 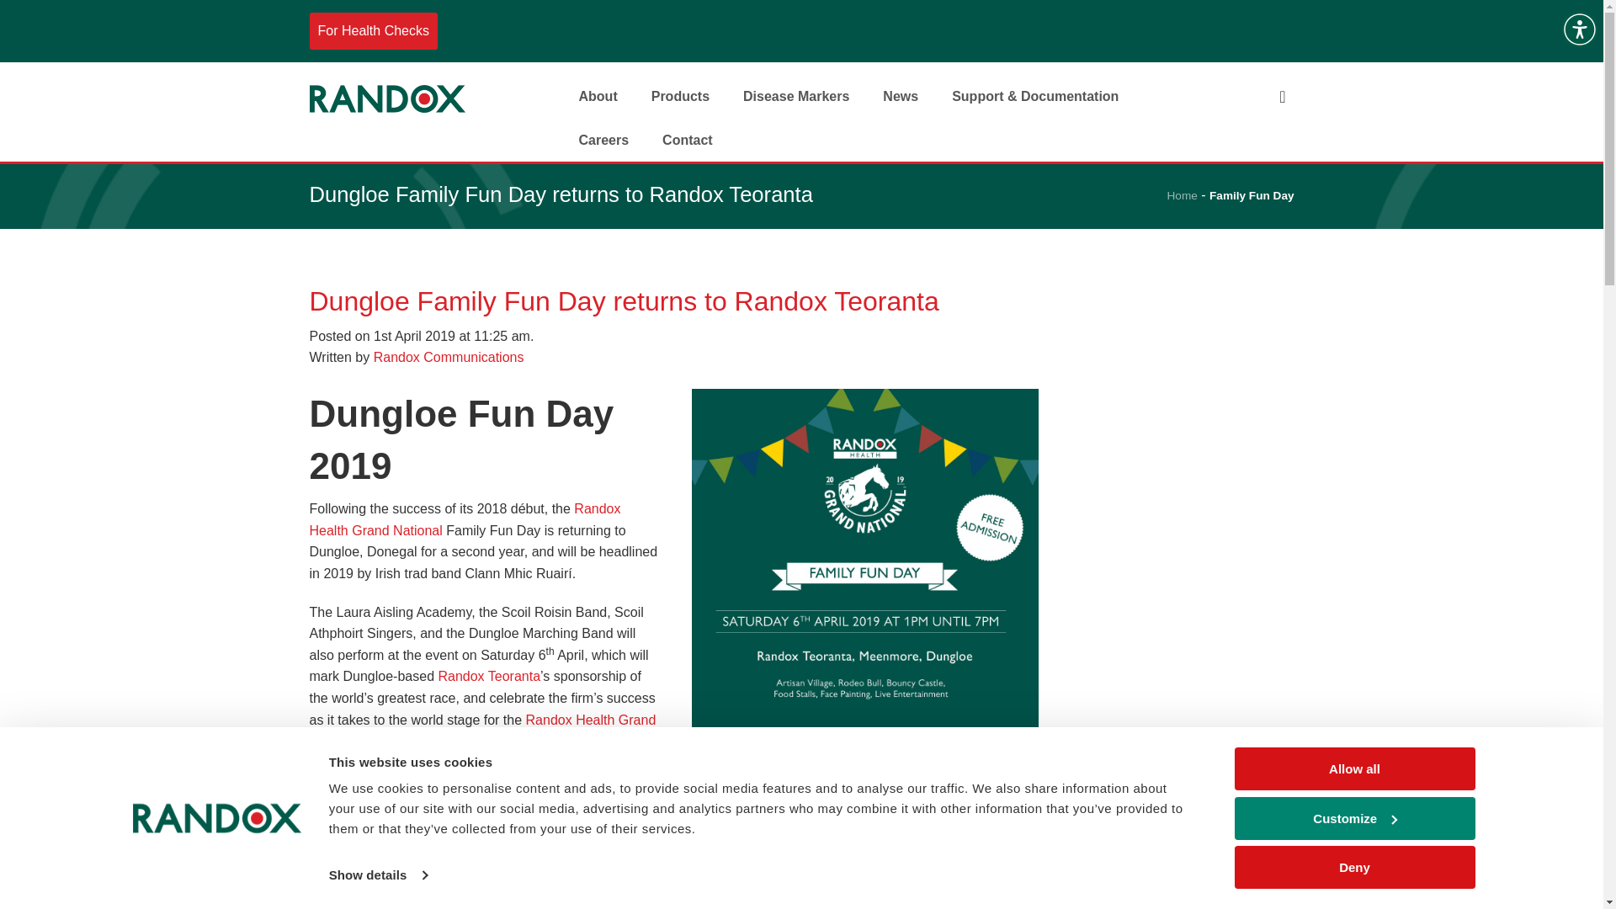 I want to click on Accessibility Menu, so click(x=1579, y=29).